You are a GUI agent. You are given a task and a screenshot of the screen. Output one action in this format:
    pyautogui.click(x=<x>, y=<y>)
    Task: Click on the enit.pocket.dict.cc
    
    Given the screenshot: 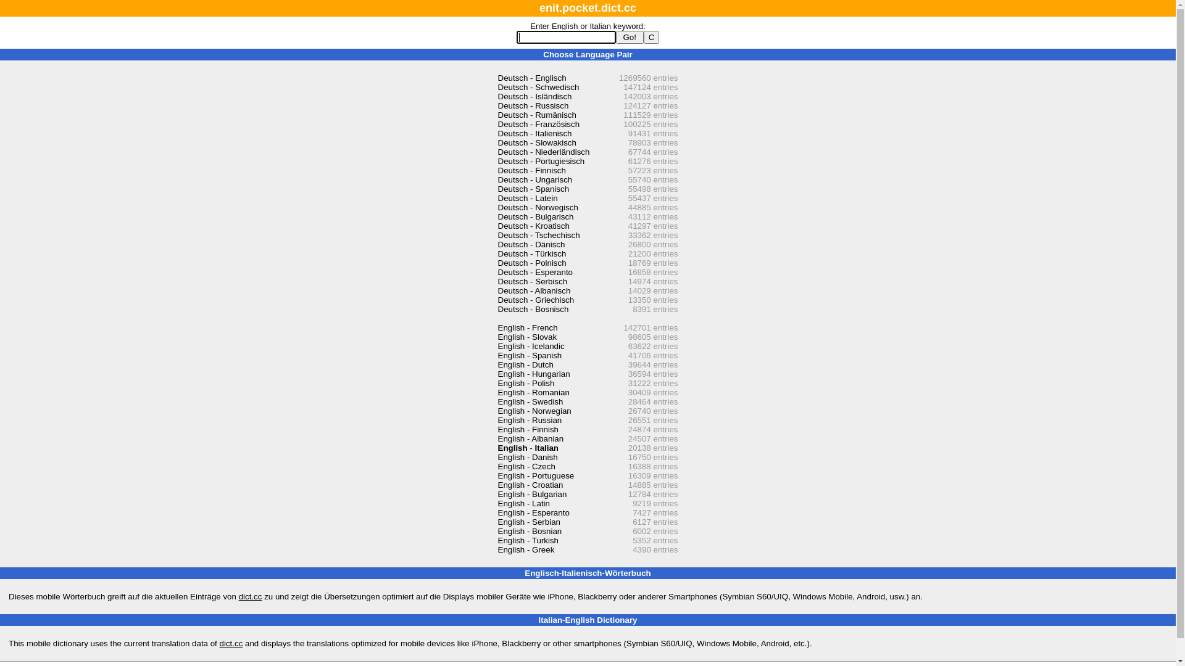 What is the action you would take?
    pyautogui.click(x=588, y=8)
    